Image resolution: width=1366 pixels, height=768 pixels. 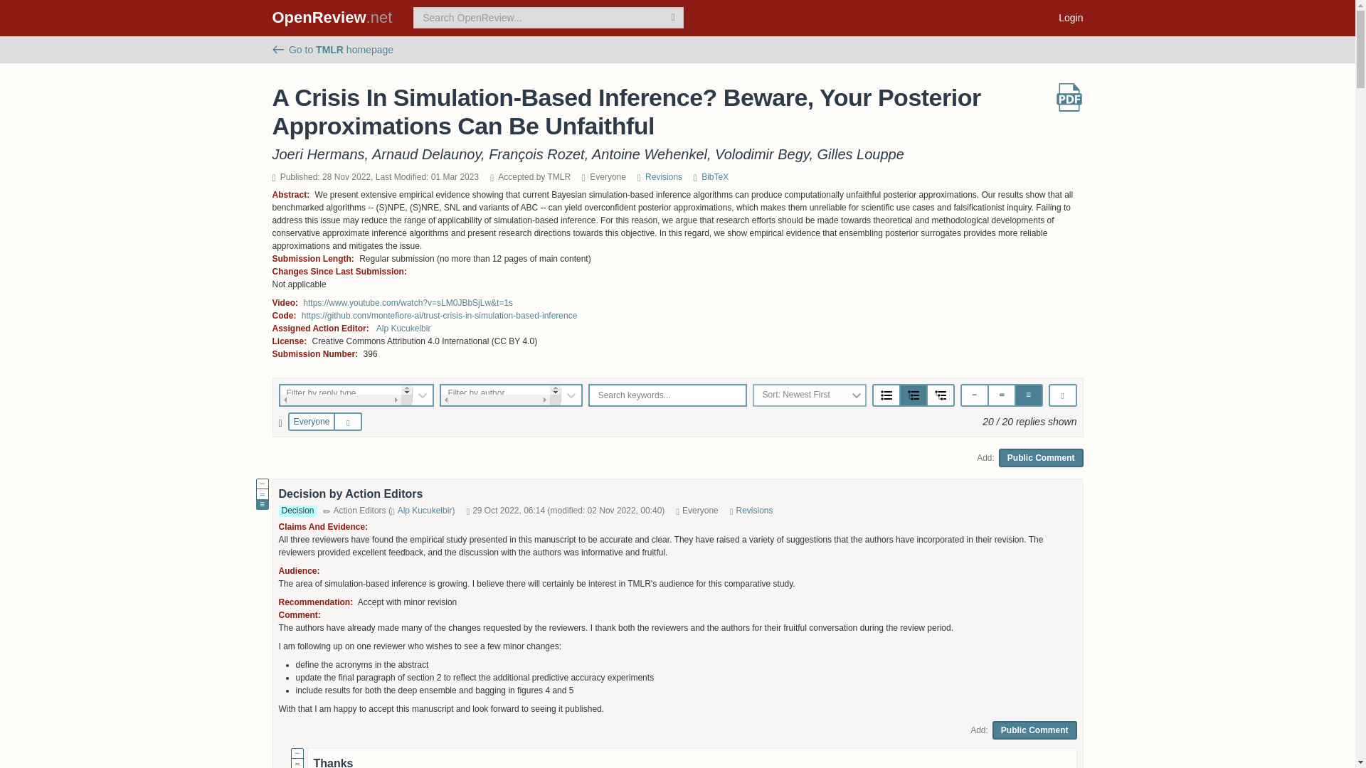 What do you see at coordinates (1070, 17) in the screenshot?
I see `Login` at bounding box center [1070, 17].